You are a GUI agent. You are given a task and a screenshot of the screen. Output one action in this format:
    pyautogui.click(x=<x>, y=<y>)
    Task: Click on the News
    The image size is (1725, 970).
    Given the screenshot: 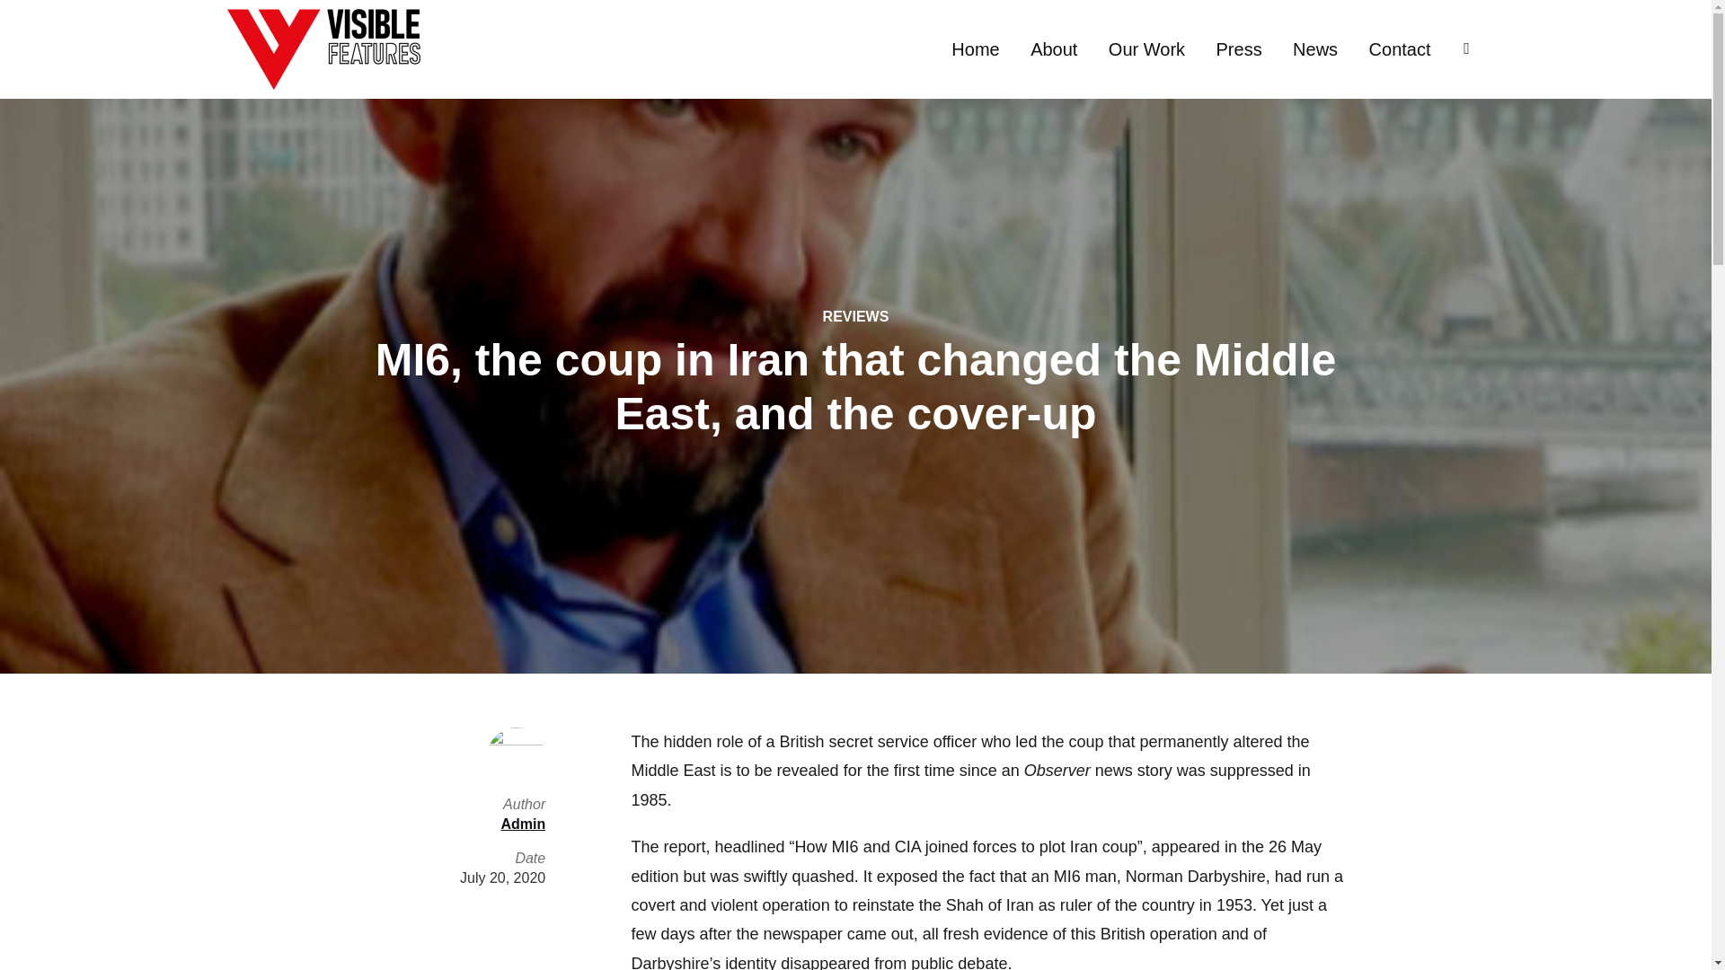 What is the action you would take?
    pyautogui.click(x=1315, y=48)
    